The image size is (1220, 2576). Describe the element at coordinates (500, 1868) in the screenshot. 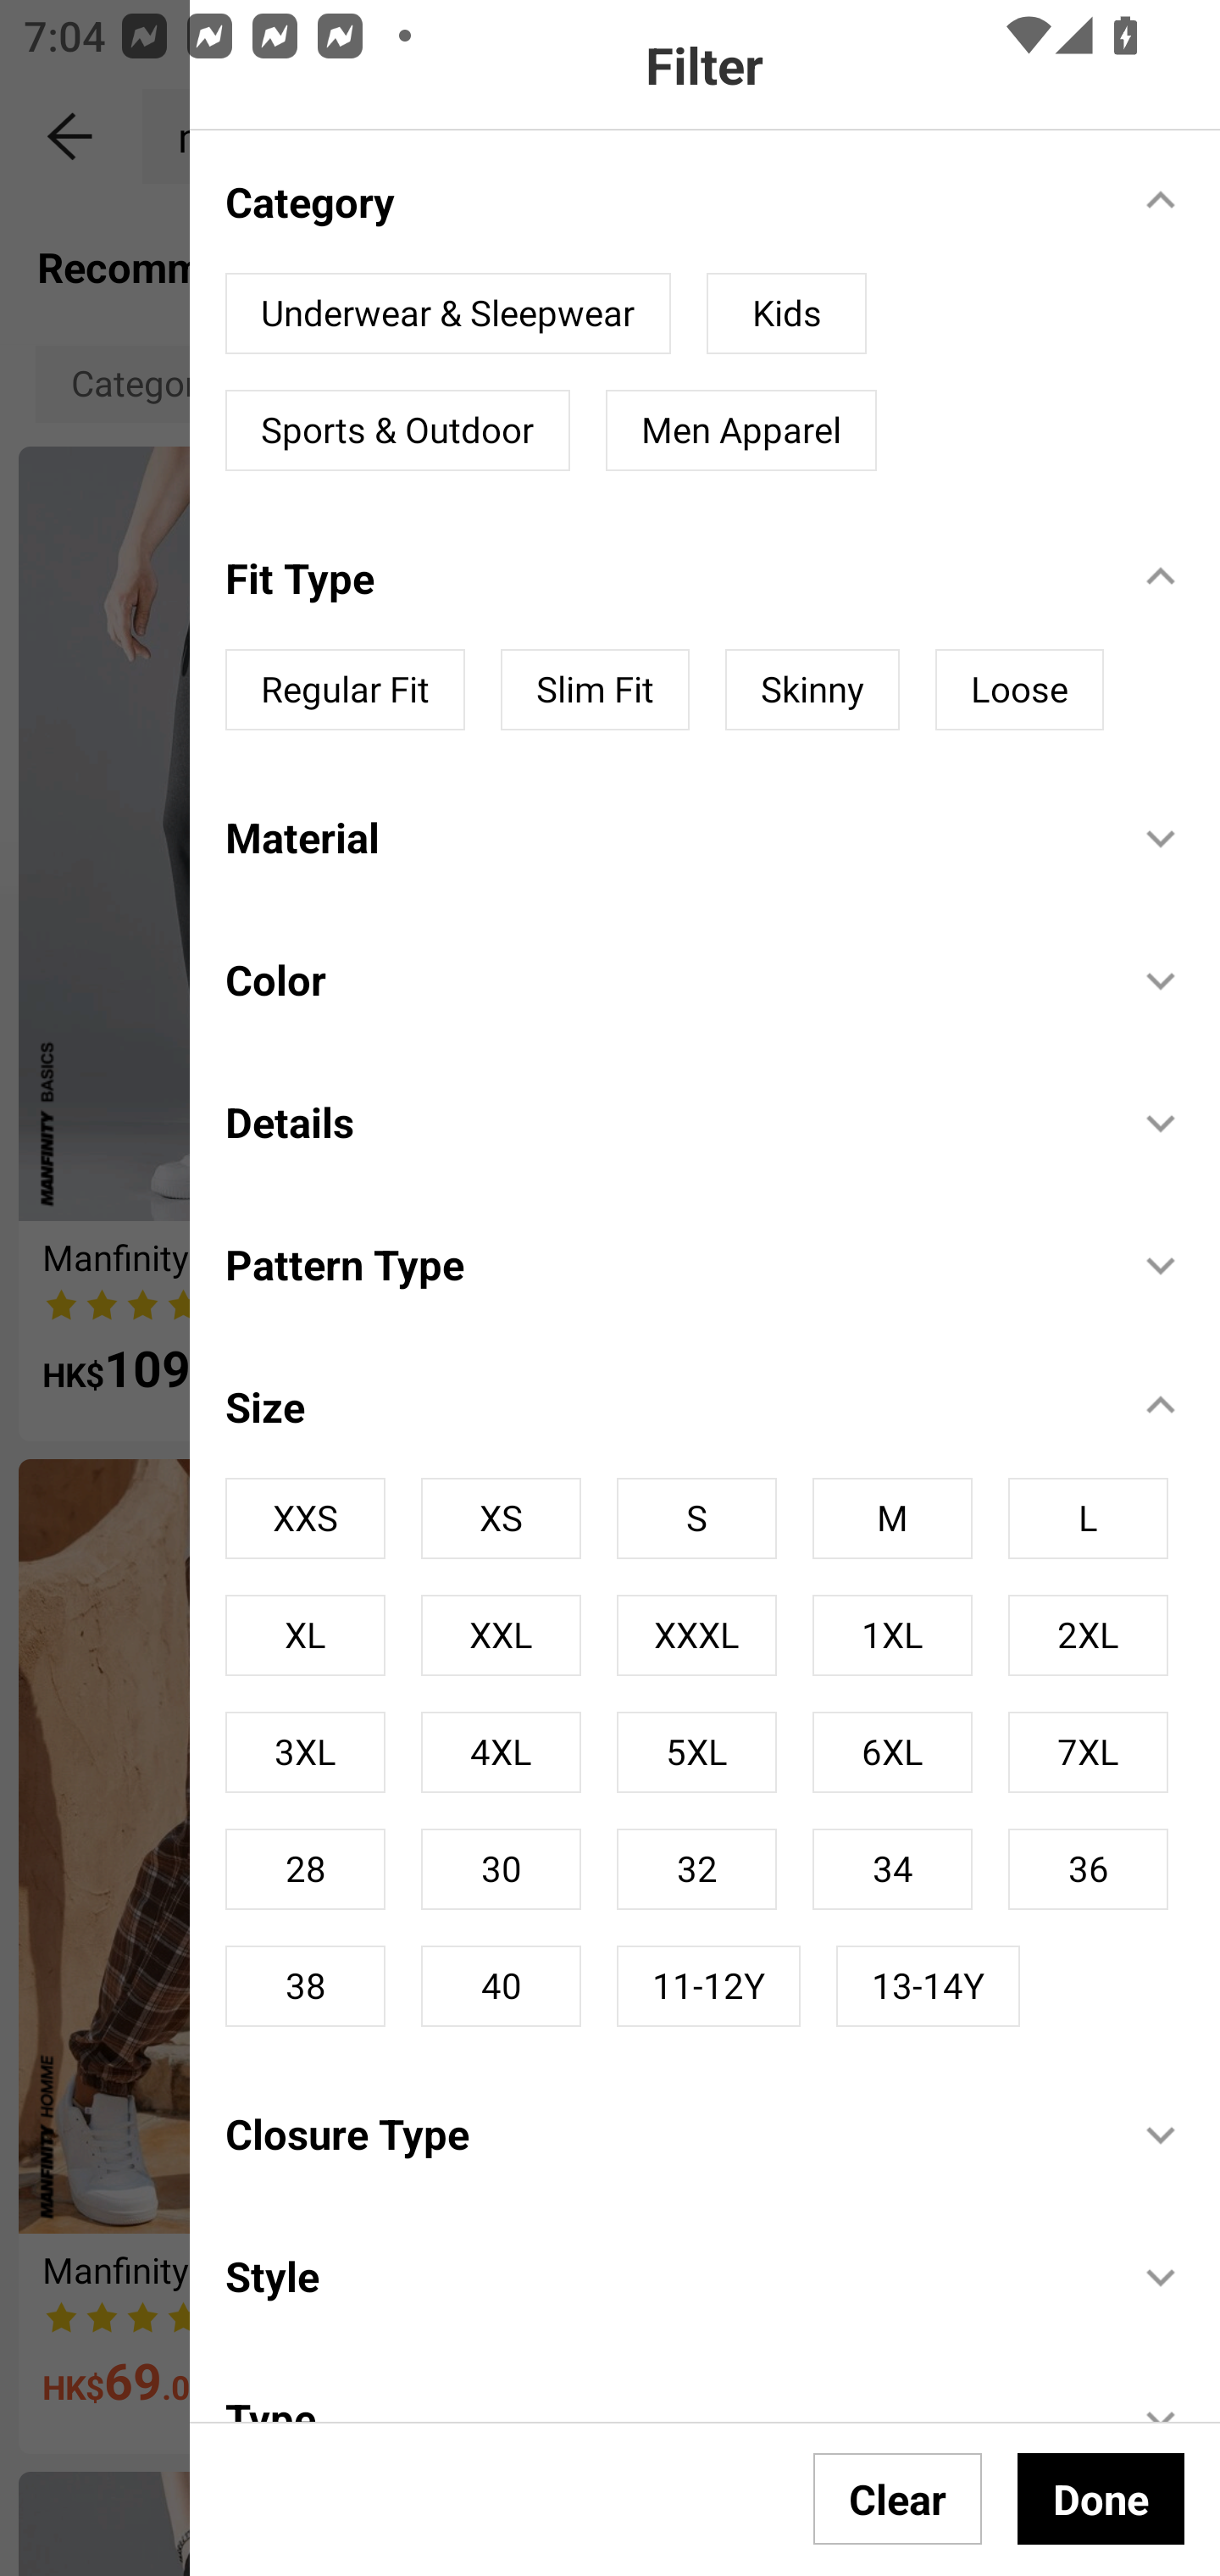

I see `30` at that location.